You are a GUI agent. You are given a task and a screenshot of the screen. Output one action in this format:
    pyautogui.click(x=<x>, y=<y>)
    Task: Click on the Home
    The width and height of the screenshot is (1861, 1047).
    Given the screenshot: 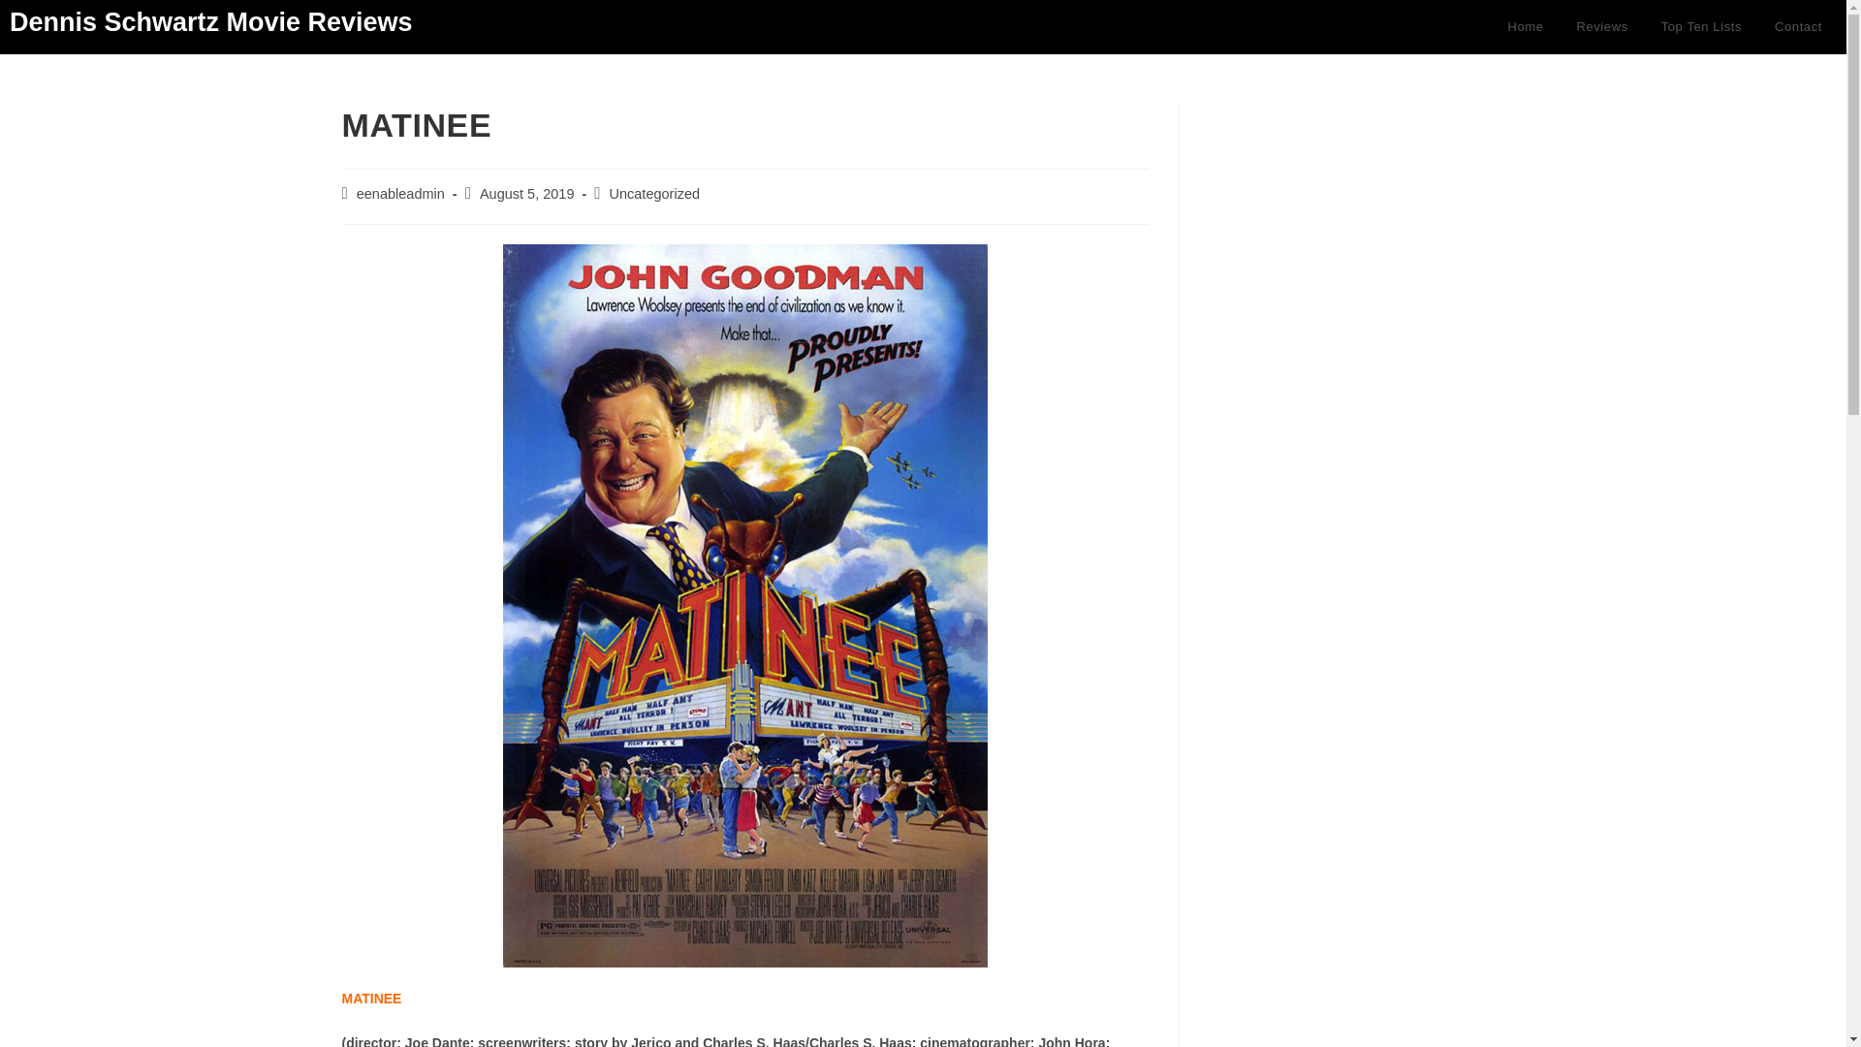 What is the action you would take?
    pyautogui.click(x=1525, y=27)
    